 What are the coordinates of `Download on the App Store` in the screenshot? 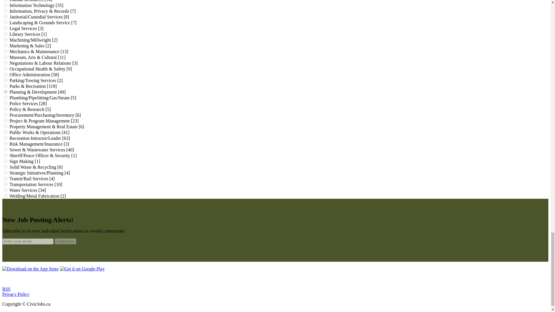 It's located at (30, 269).